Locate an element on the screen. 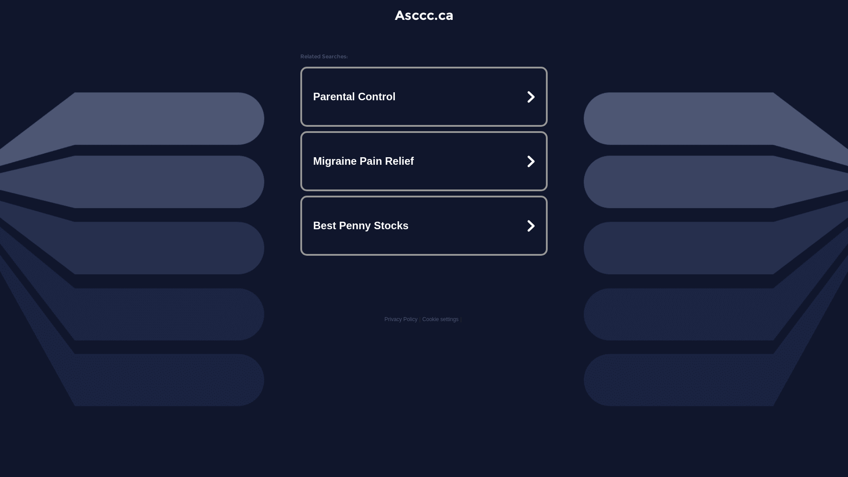 Image resolution: width=848 pixels, height=477 pixels. Best Penny Stocks is located at coordinates (424, 225).